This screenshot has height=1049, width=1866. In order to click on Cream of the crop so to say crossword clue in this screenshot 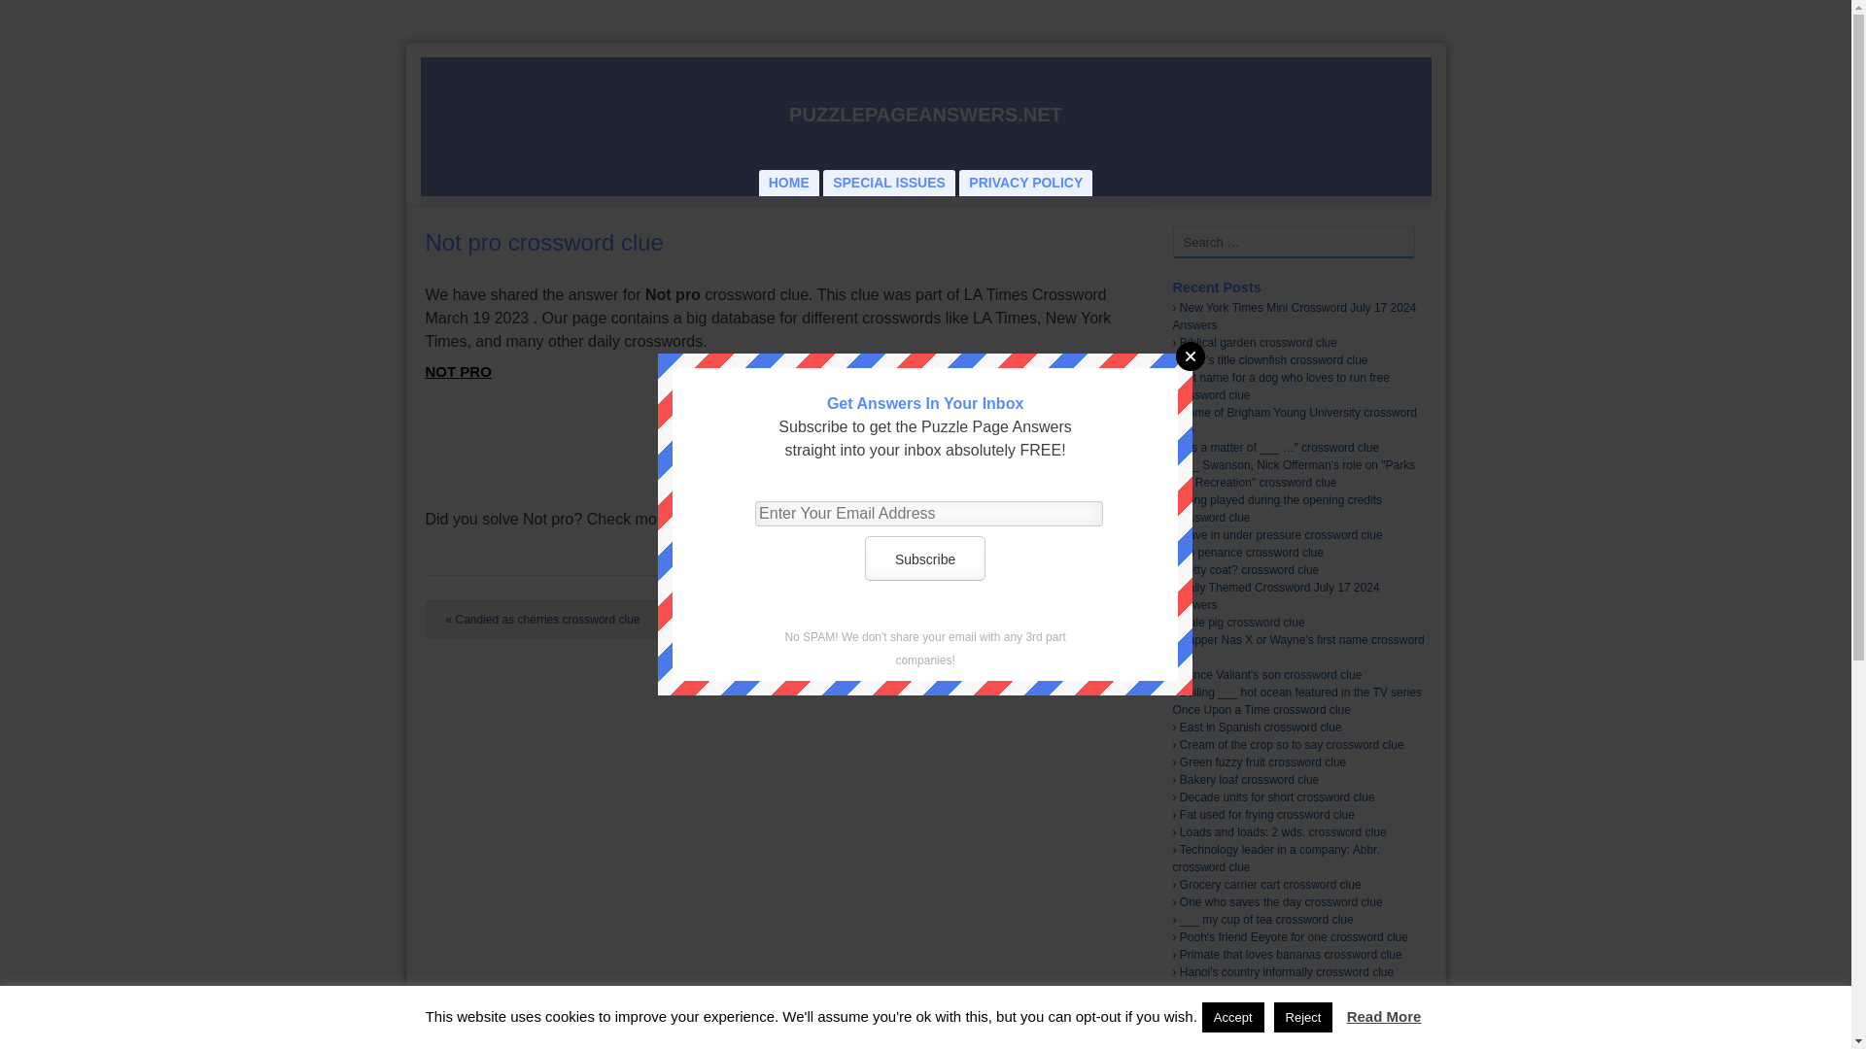, I will do `click(1292, 745)`.